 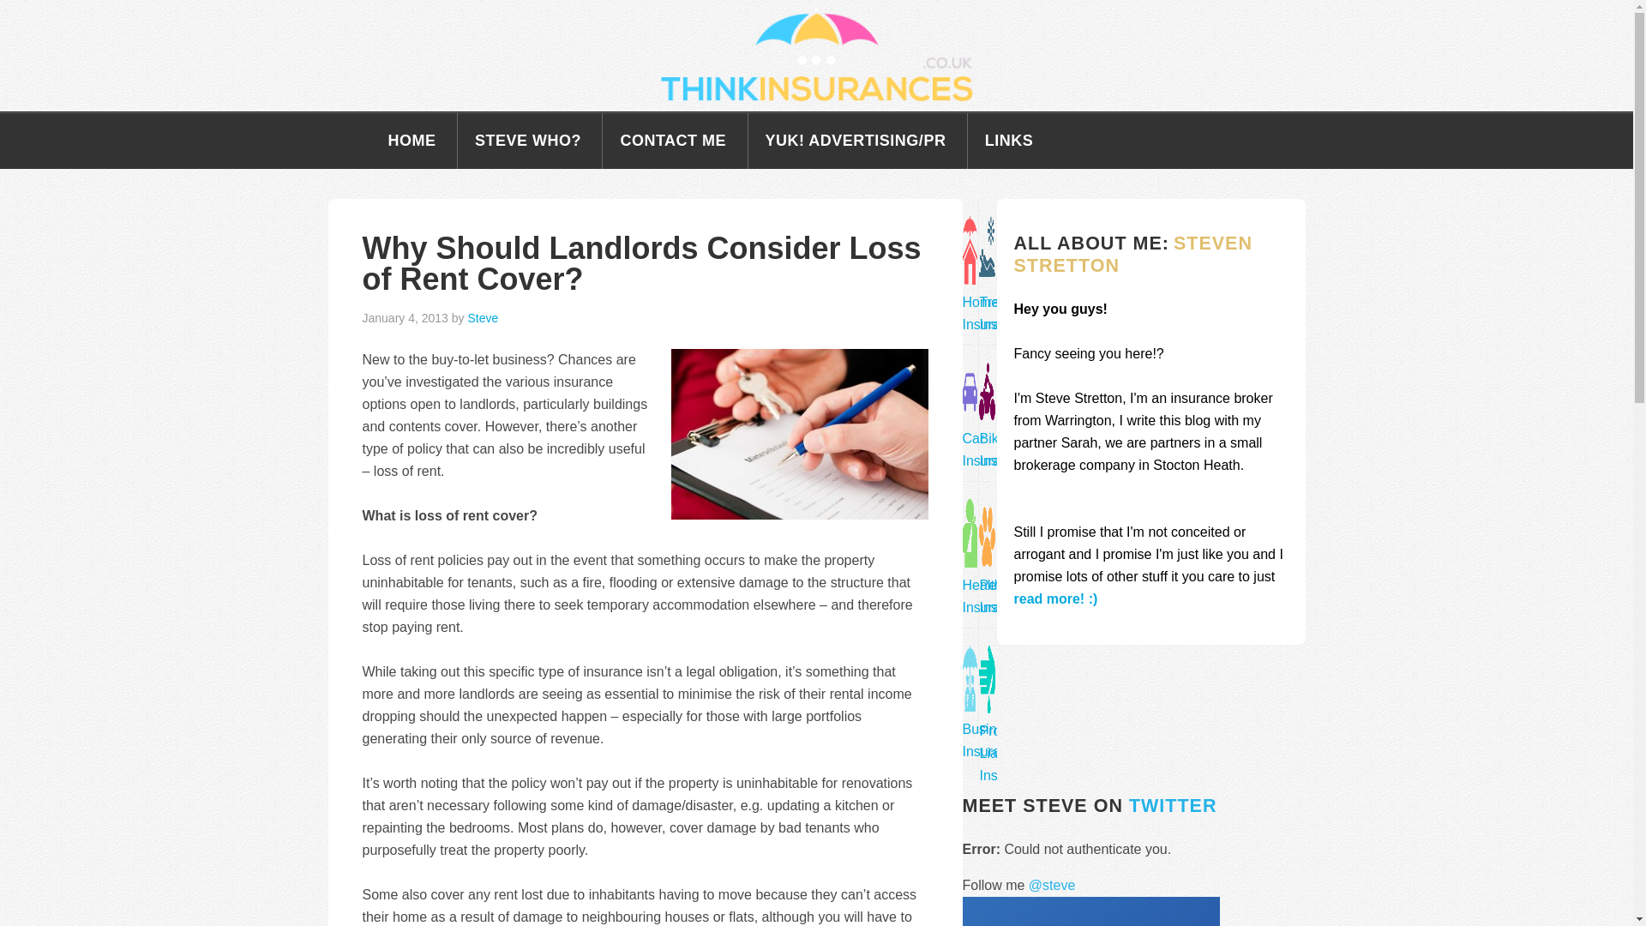 What do you see at coordinates (816, 55) in the screenshot?
I see `THINK INSURANCES... GENERAL INSURANCE BLOG` at bounding box center [816, 55].